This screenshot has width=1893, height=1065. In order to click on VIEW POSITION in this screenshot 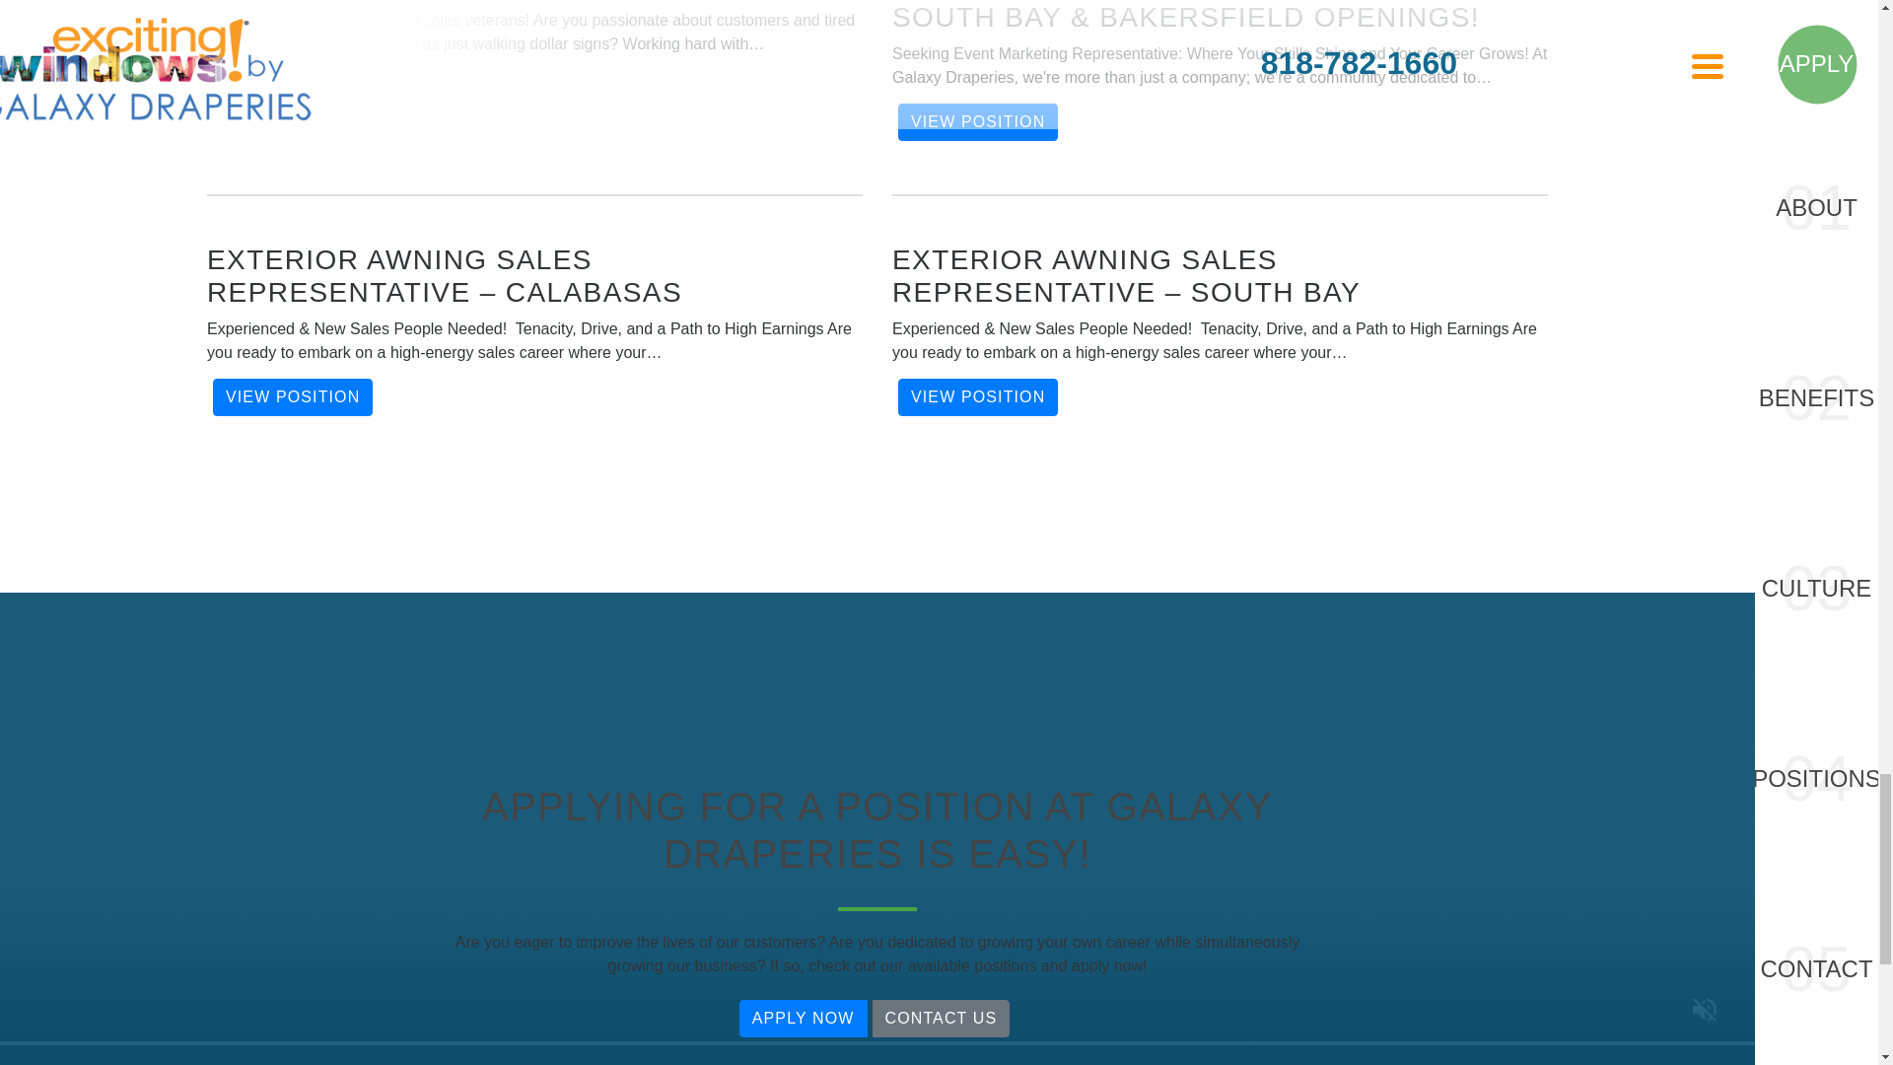, I will do `click(978, 121)`.